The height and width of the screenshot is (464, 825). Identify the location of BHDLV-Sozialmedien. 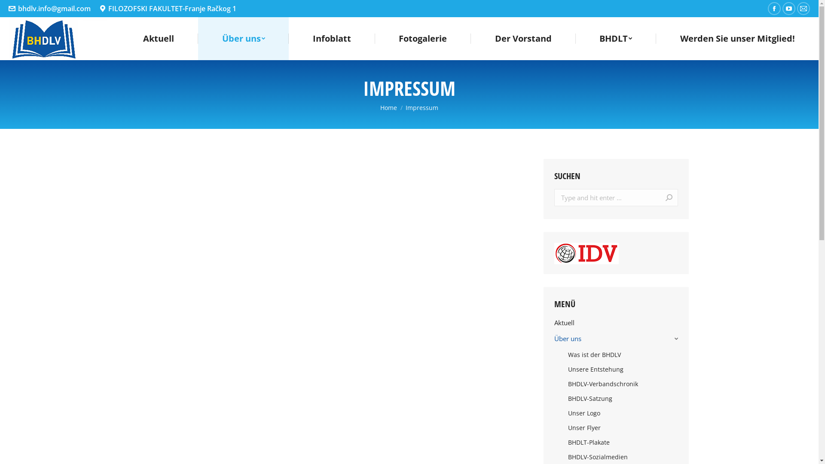
(596, 457).